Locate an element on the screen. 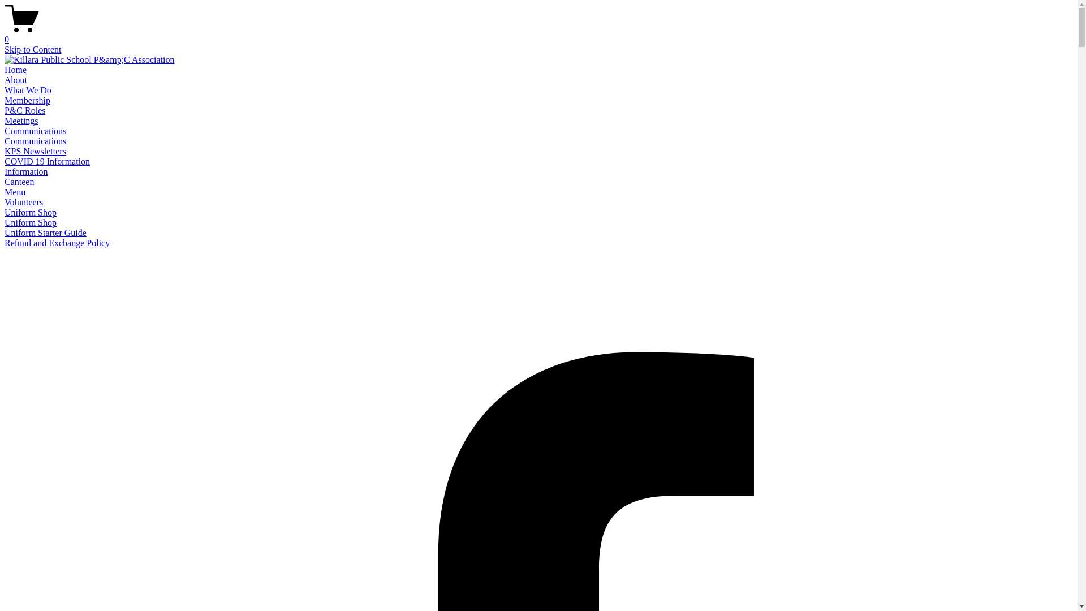 The image size is (1086, 611). Uniform Shop is located at coordinates (31, 222).